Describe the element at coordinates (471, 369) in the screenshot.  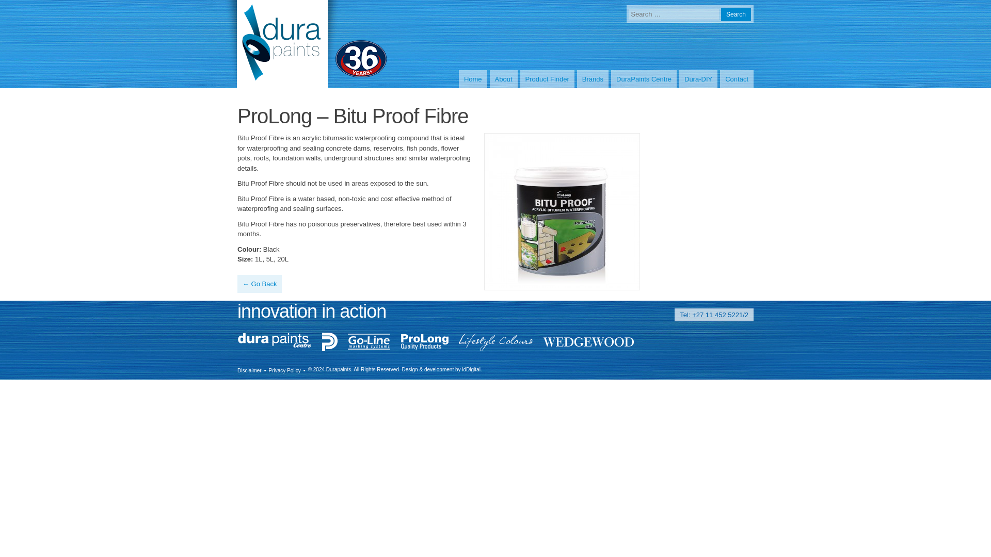
I see `idDigital` at that location.